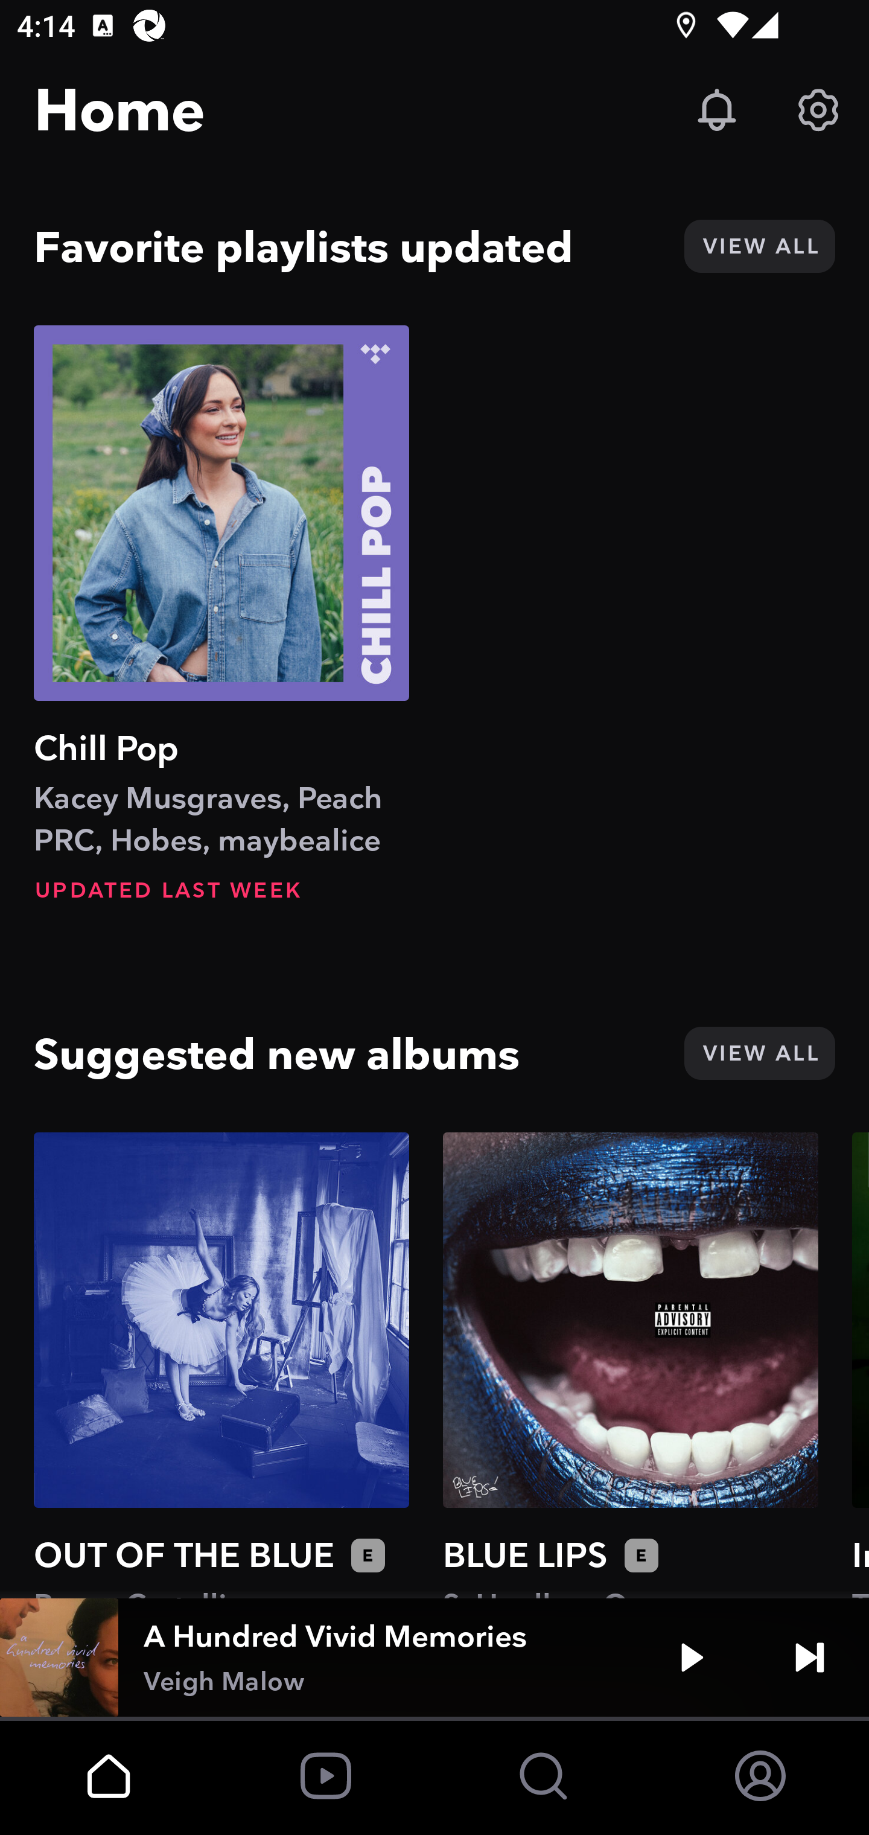 The image size is (869, 1835). I want to click on Updates, so click(717, 110).